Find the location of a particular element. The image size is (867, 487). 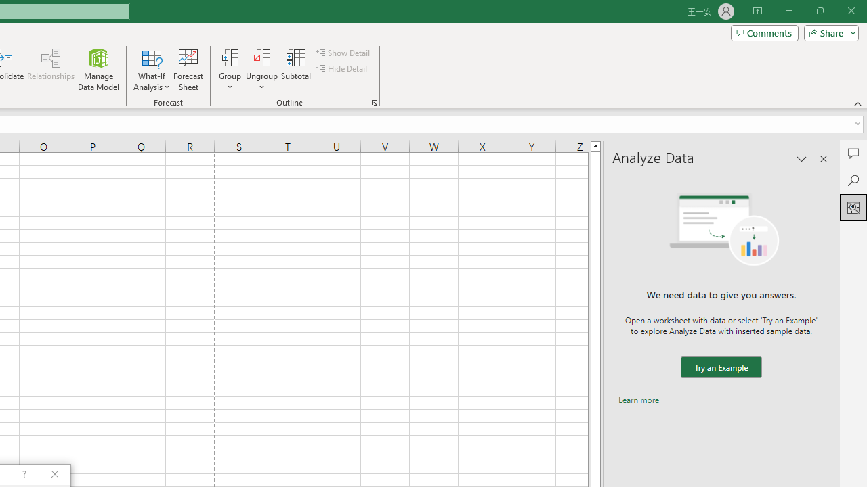

Learn more is located at coordinates (639, 400).